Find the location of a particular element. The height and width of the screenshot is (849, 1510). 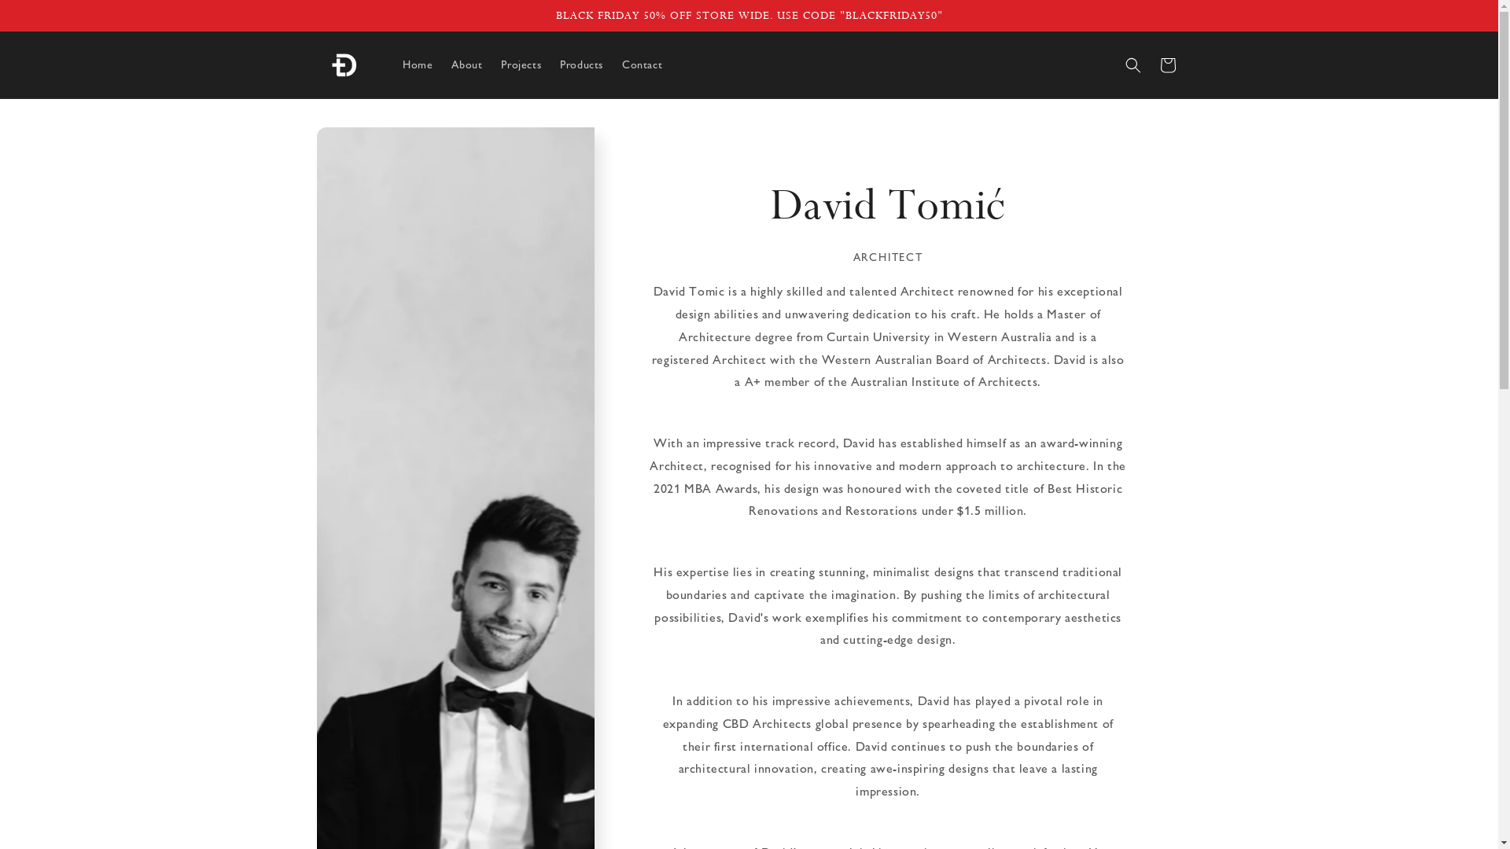

Products is located at coordinates (582, 65).